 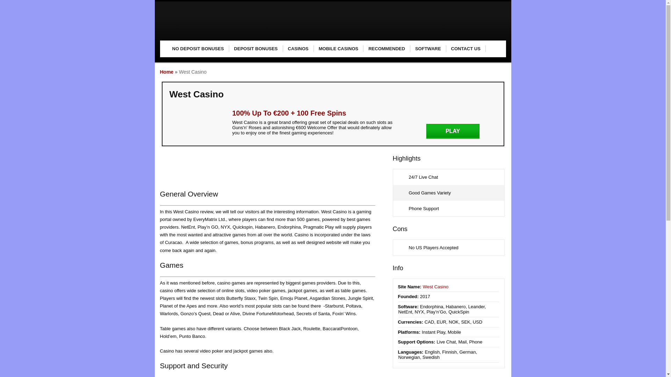 I want to click on MOBILE CASINOS, so click(x=339, y=49).